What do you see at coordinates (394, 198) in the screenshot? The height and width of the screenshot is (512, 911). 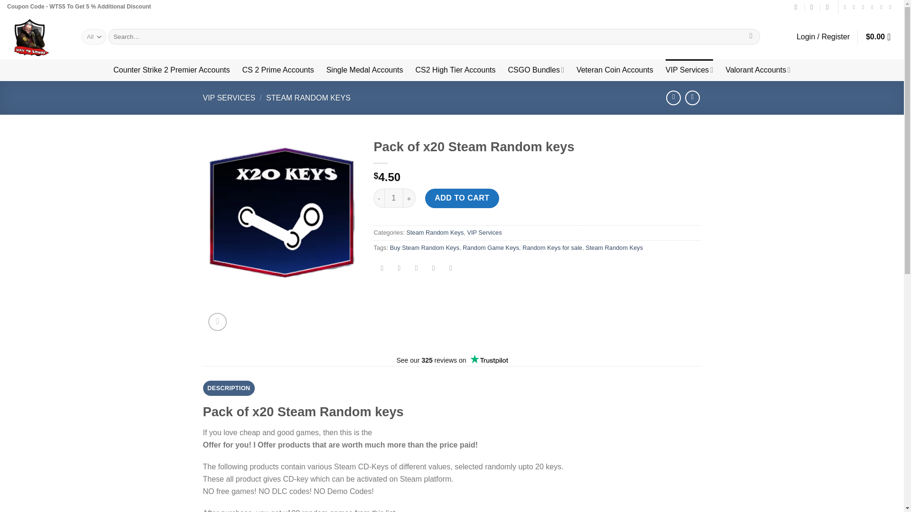 I see `1` at bounding box center [394, 198].